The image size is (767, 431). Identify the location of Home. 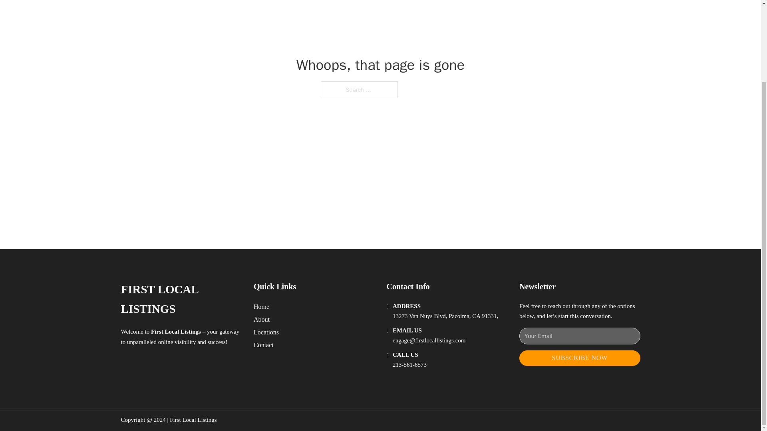
(261, 306).